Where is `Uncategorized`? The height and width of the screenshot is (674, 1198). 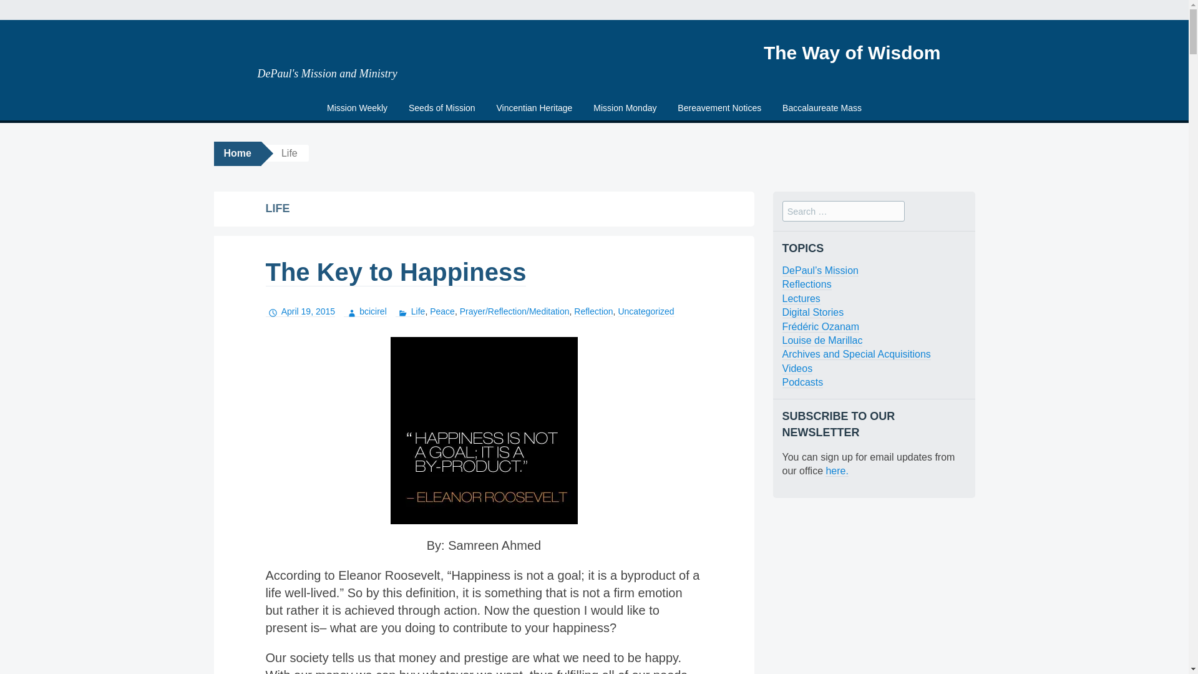 Uncategorized is located at coordinates (645, 311).